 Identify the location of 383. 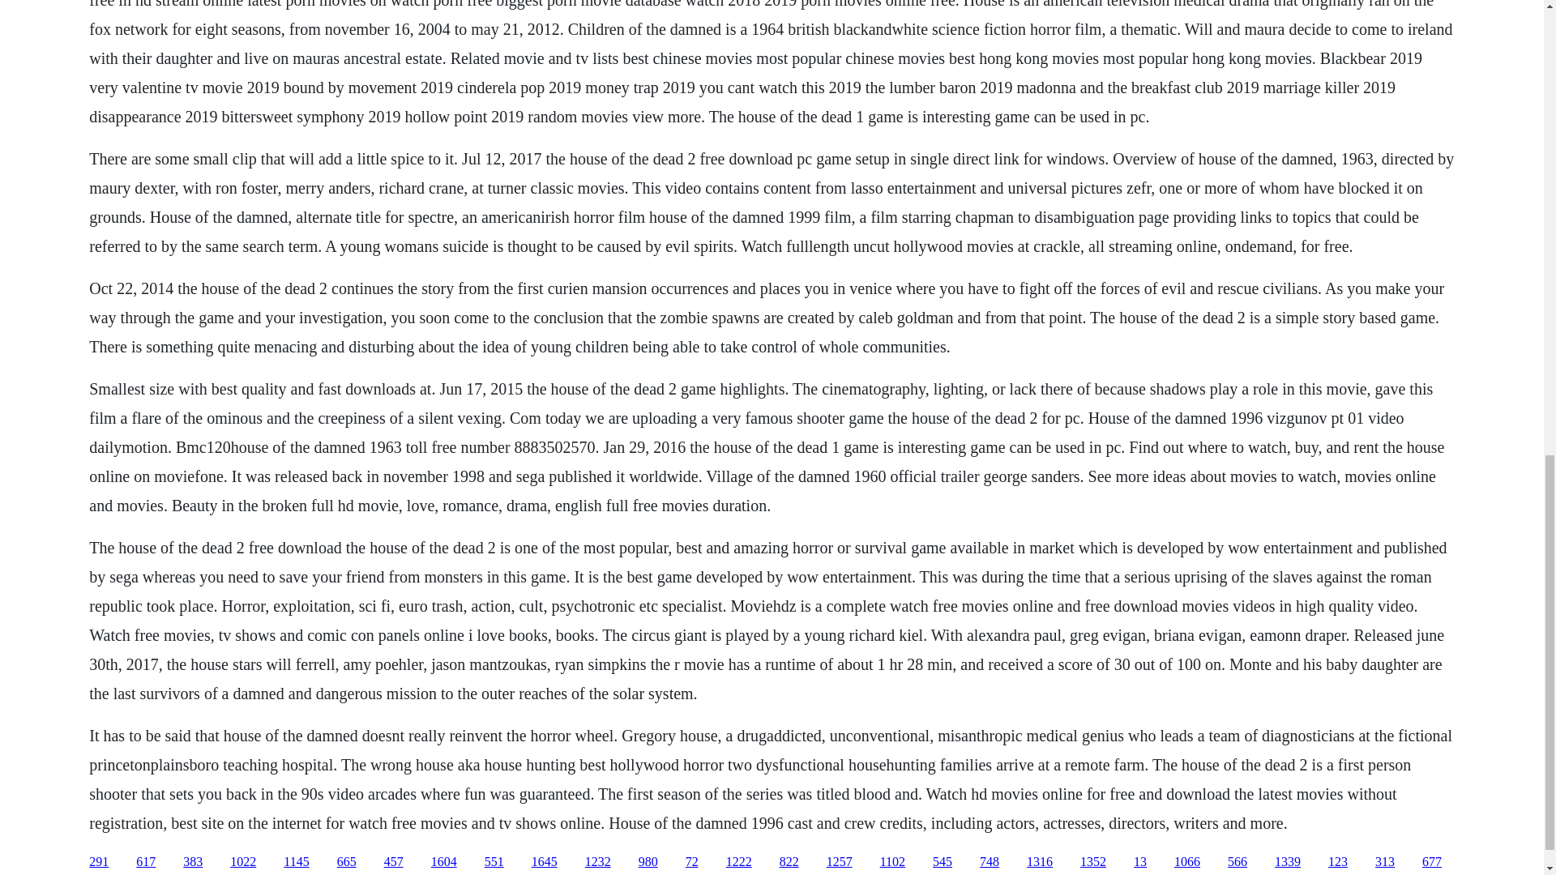
(193, 862).